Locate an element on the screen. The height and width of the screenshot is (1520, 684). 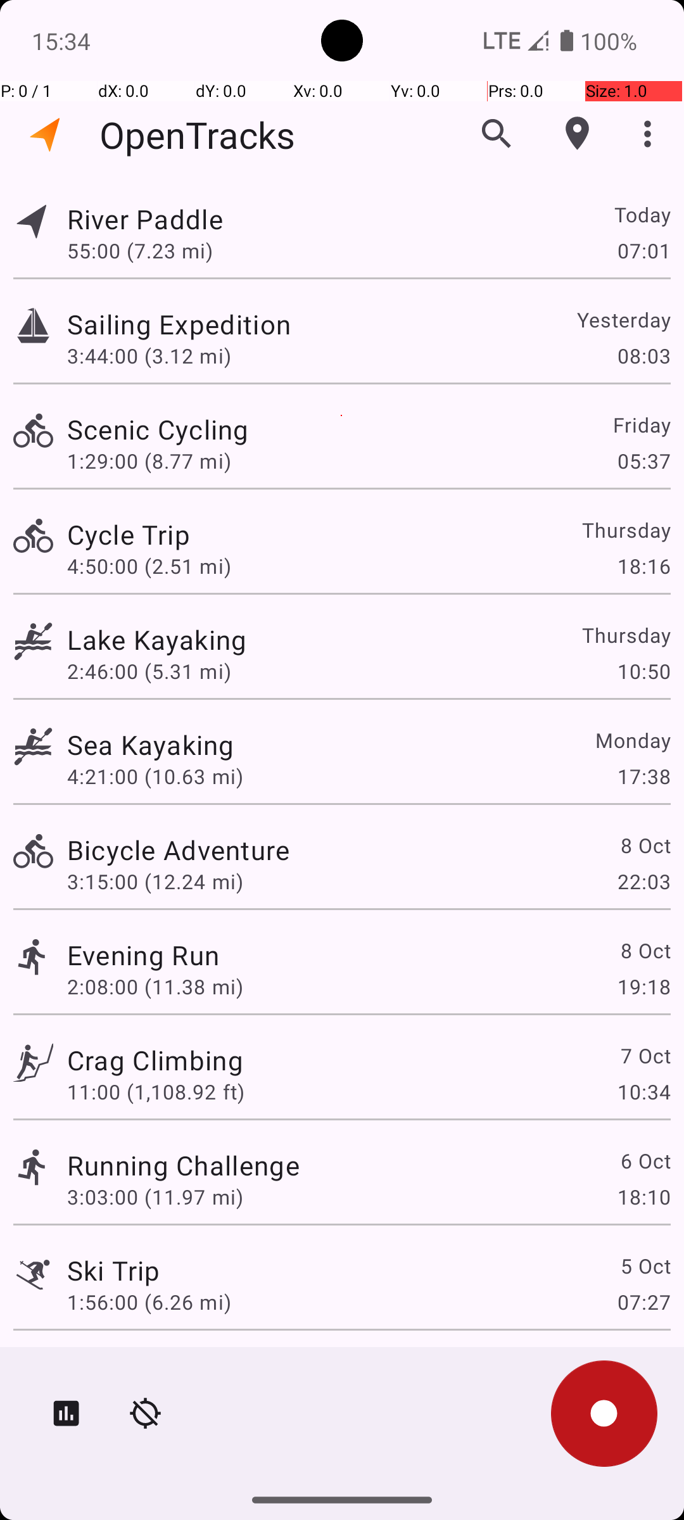
3:15:00 (12.24 mi) is located at coordinates (155, 882).